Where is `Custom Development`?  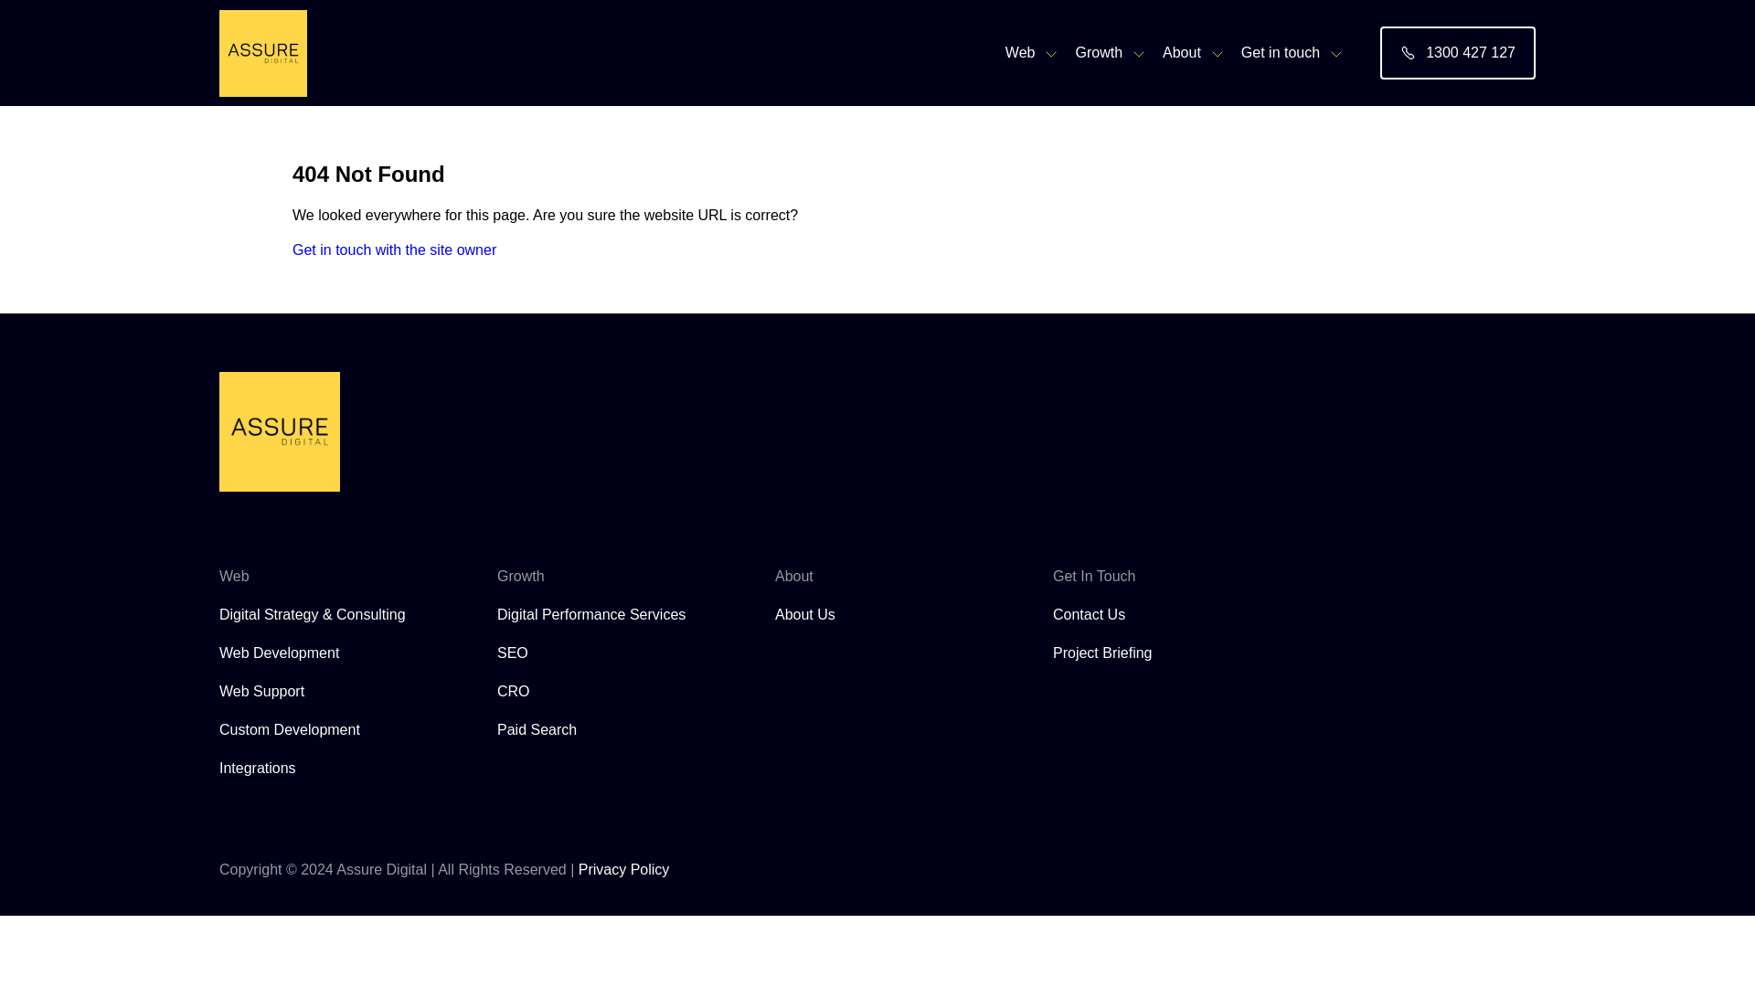 Custom Development is located at coordinates (289, 729).